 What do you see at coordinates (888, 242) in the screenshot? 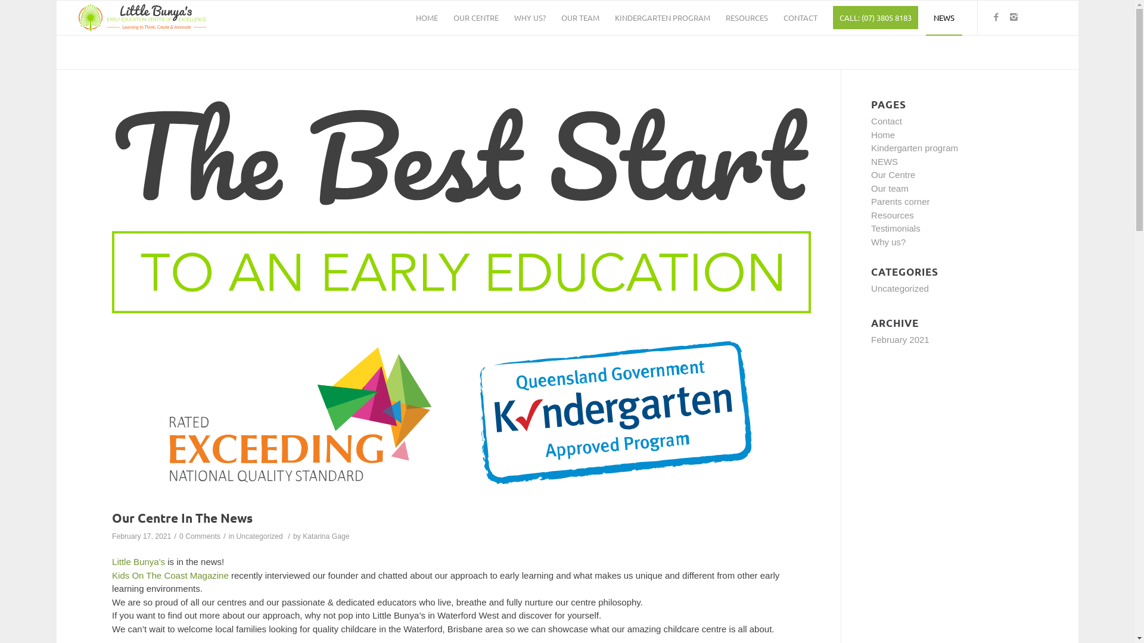
I see `Why us?` at bounding box center [888, 242].